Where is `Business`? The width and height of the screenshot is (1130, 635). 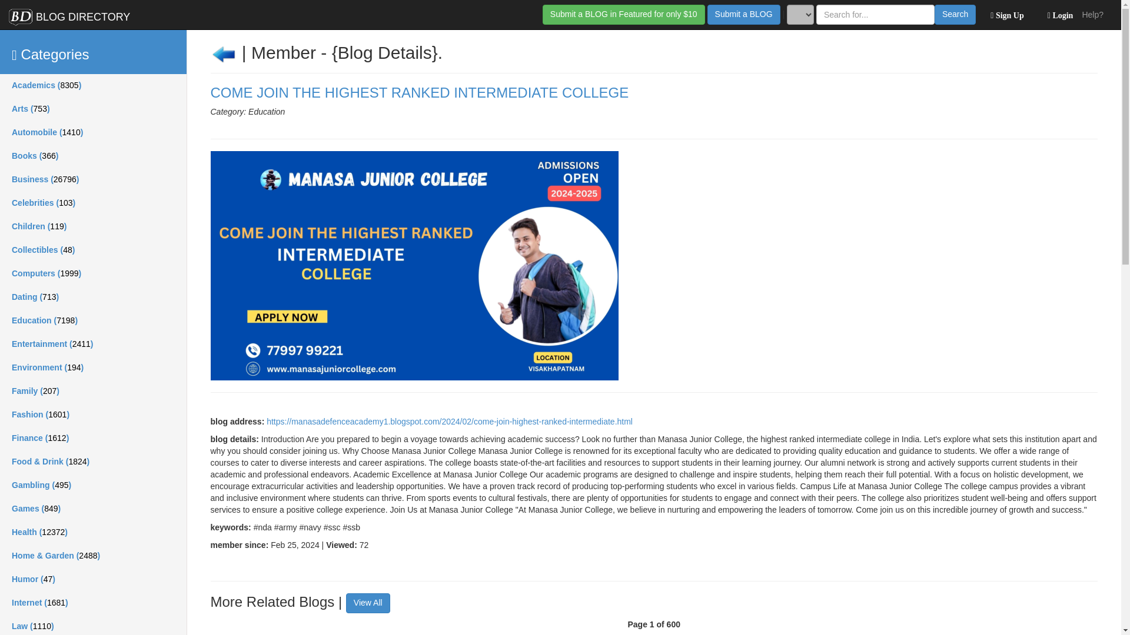 Business is located at coordinates (93, 180).